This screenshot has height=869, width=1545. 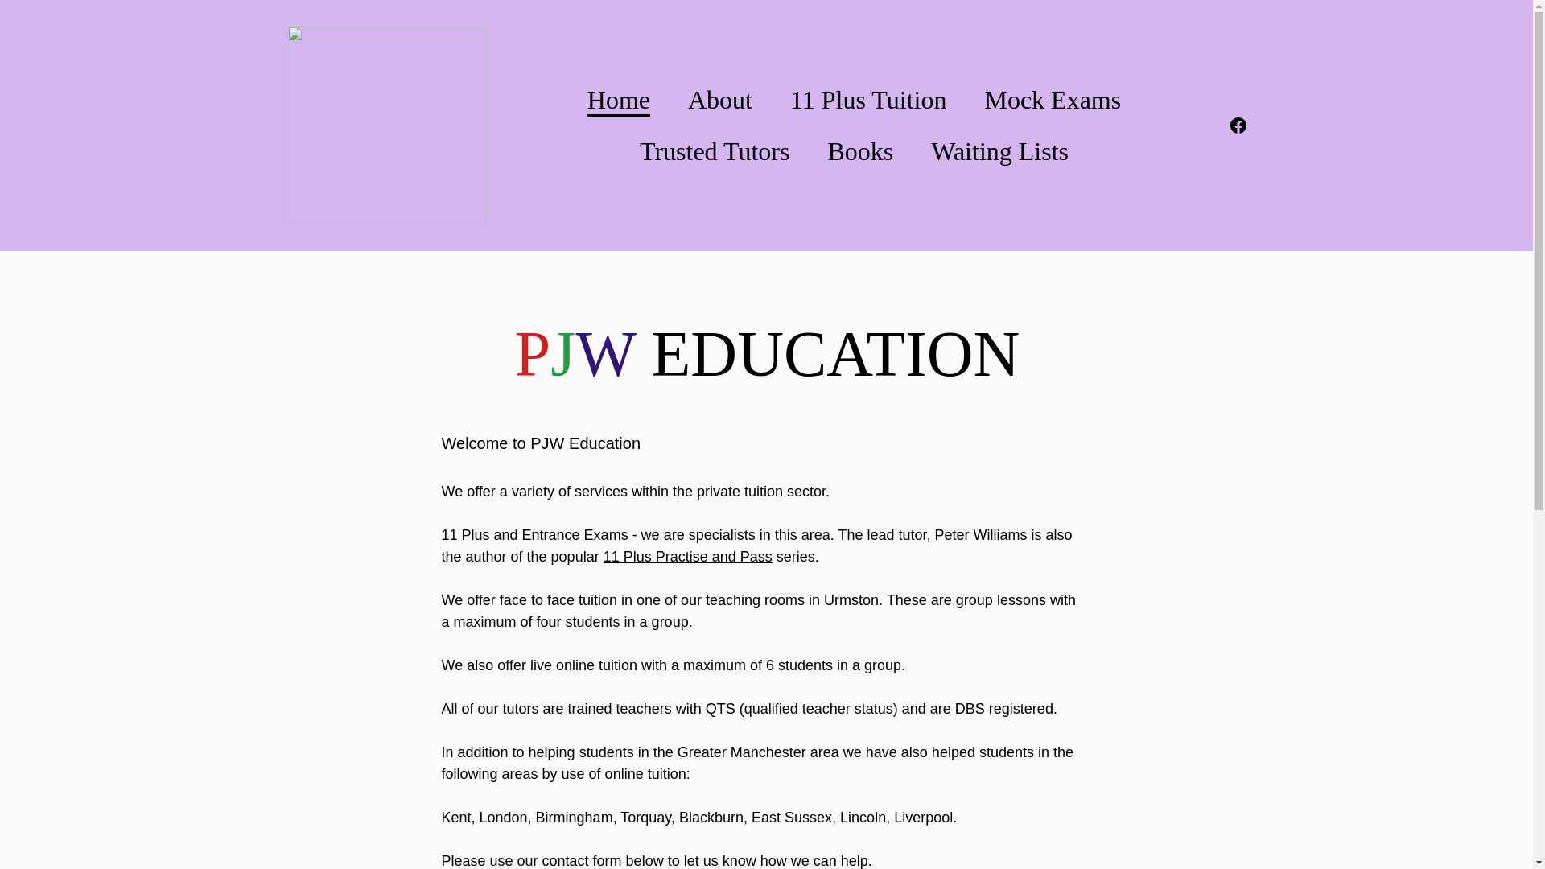 I want to click on 11 Plus Practise and Pass, so click(x=688, y=557).